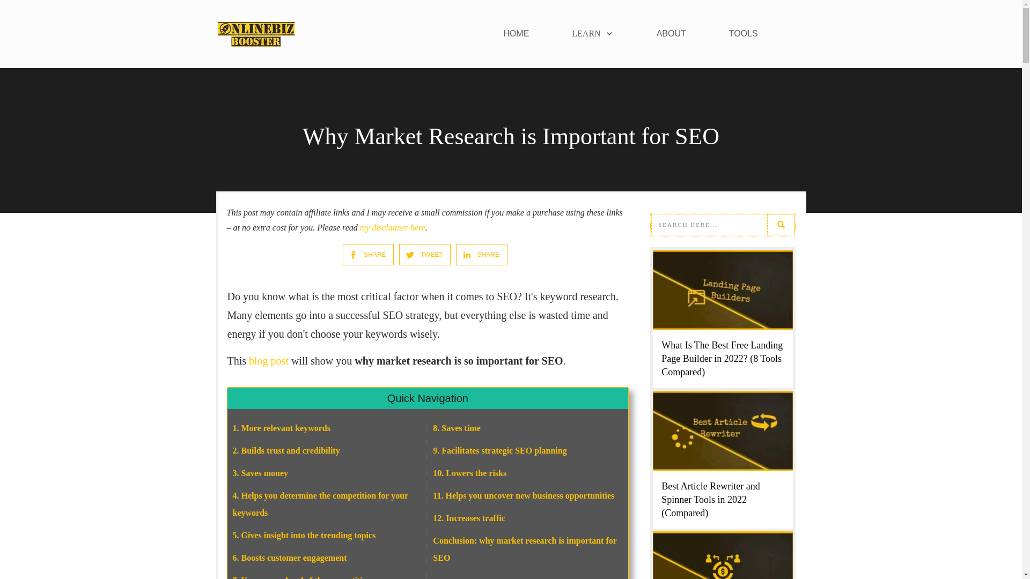 Image resolution: width=1030 pixels, height=579 pixels. Describe the element at coordinates (268, 360) in the screenshot. I see `blog post` at that location.